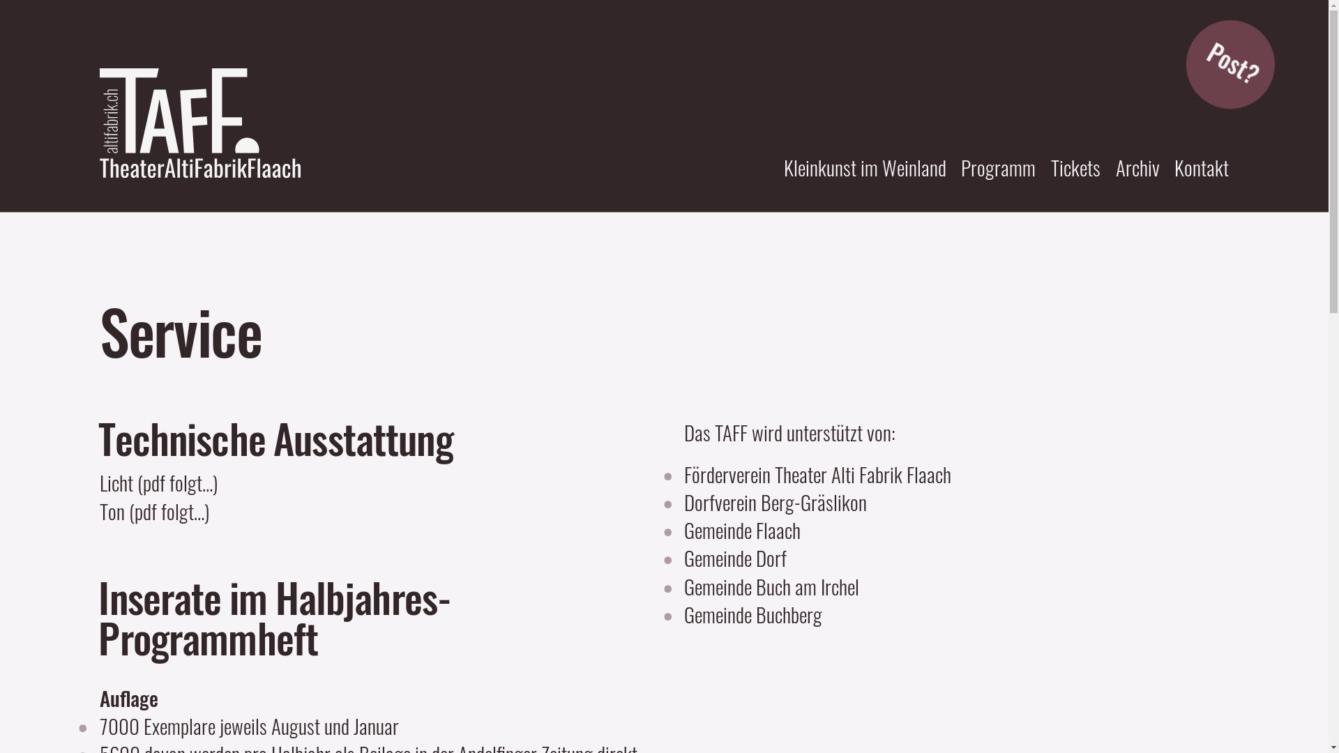 The width and height of the screenshot is (1339, 753). What do you see at coordinates (999, 167) in the screenshot?
I see `Programm` at bounding box center [999, 167].